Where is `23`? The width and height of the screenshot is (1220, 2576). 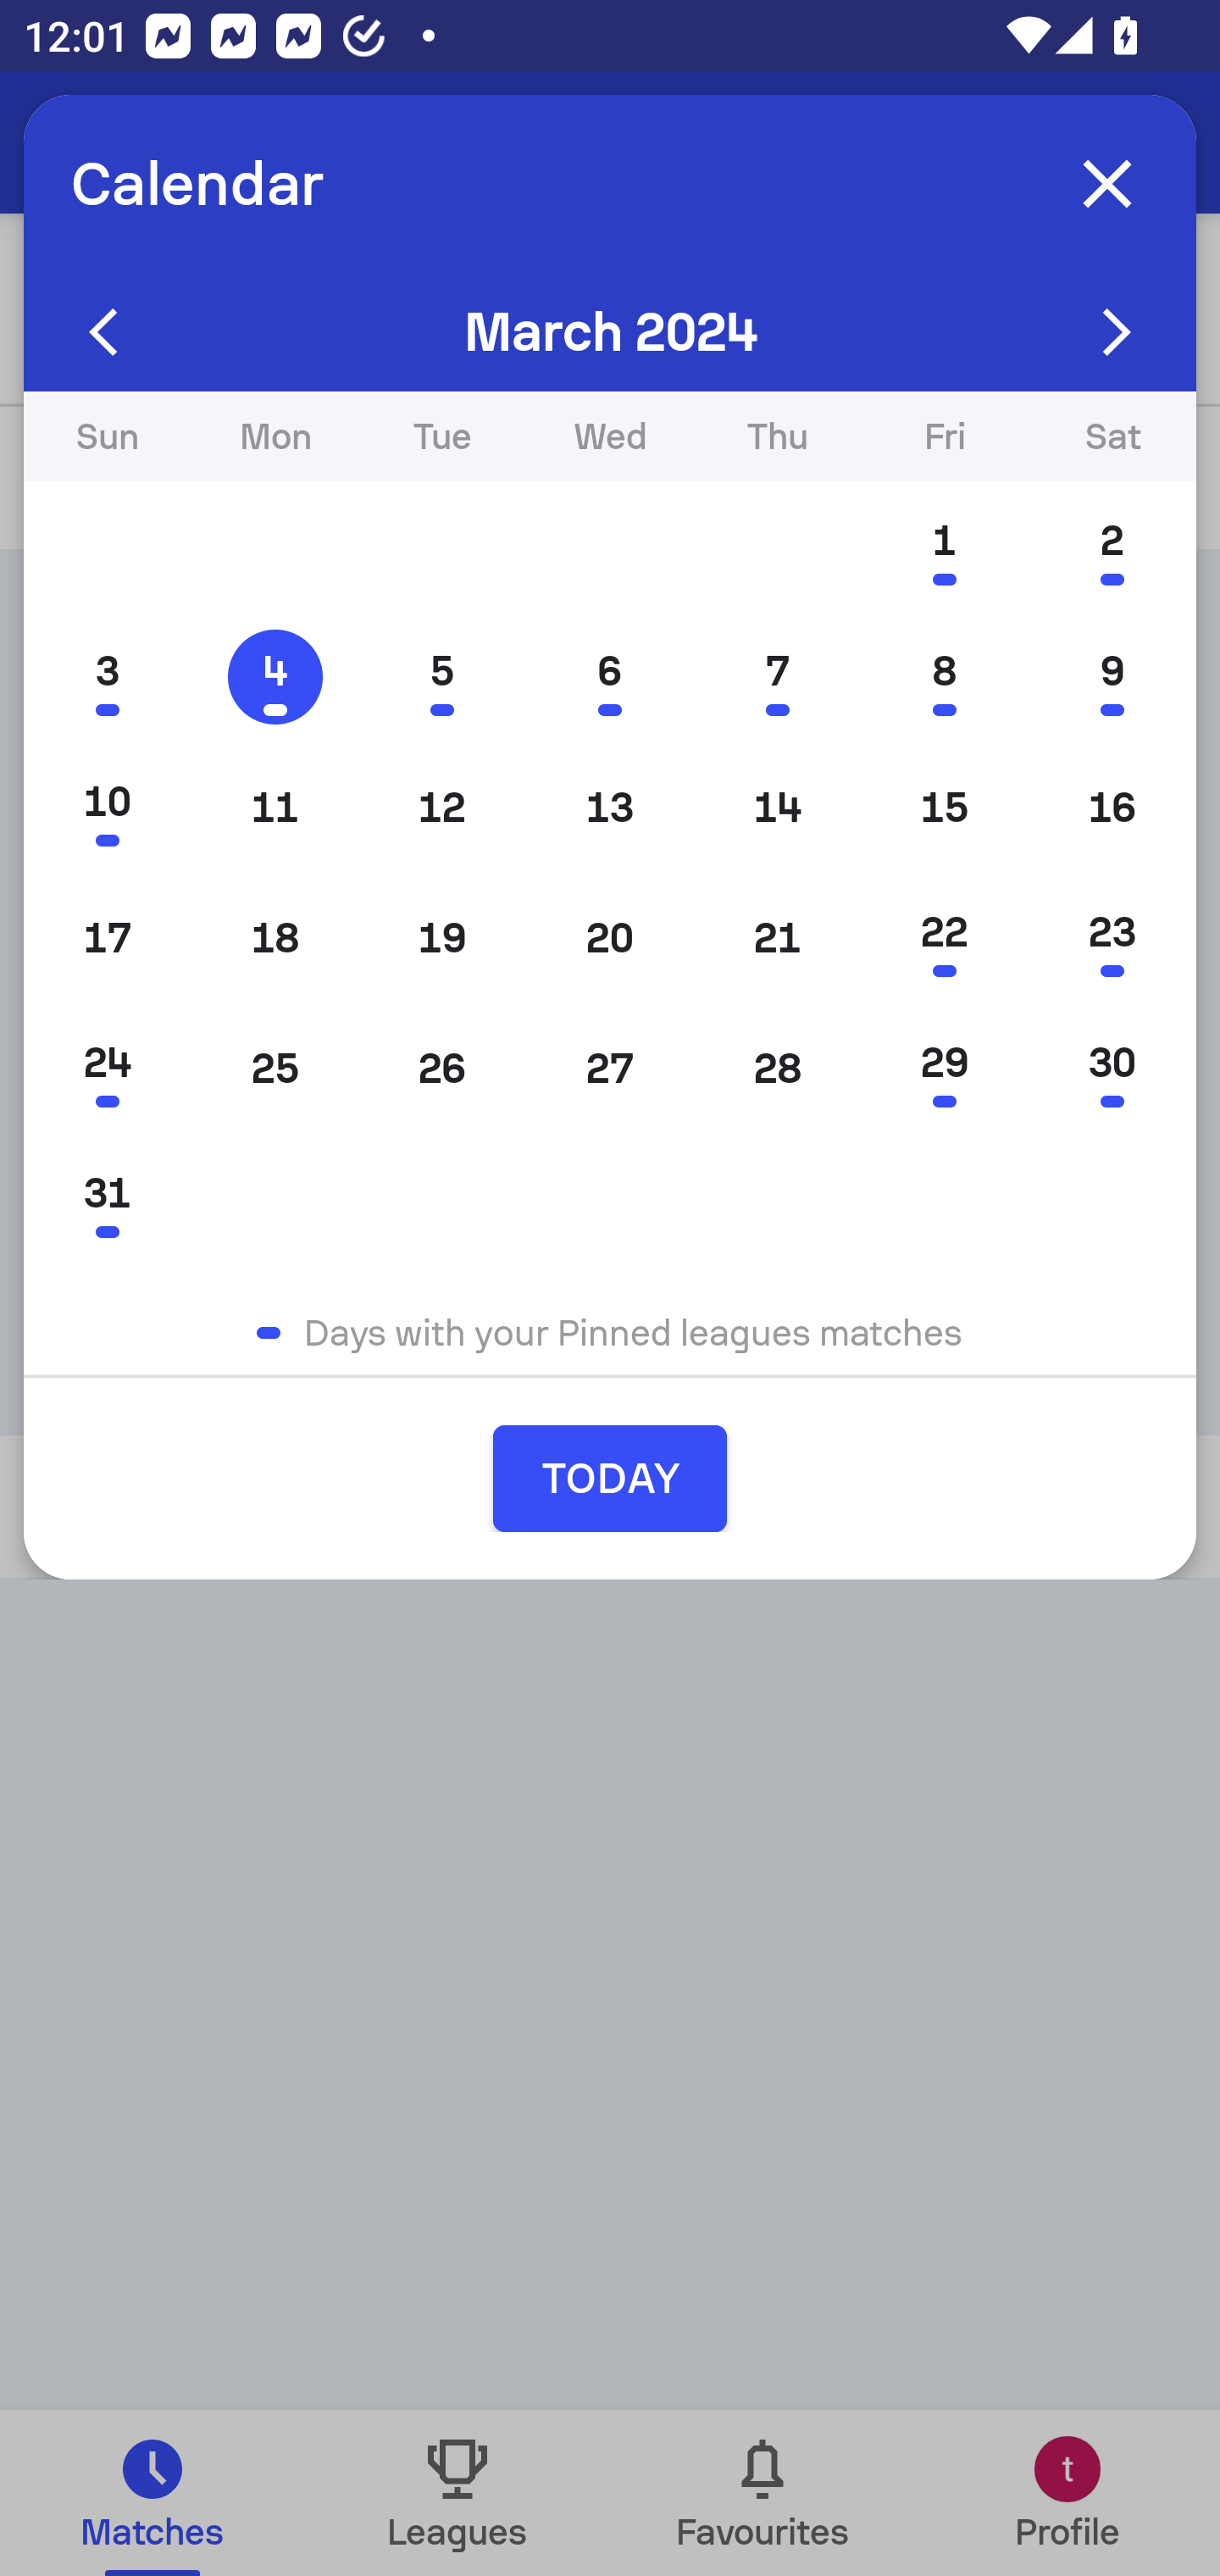 23 is located at coordinates (1112, 937).